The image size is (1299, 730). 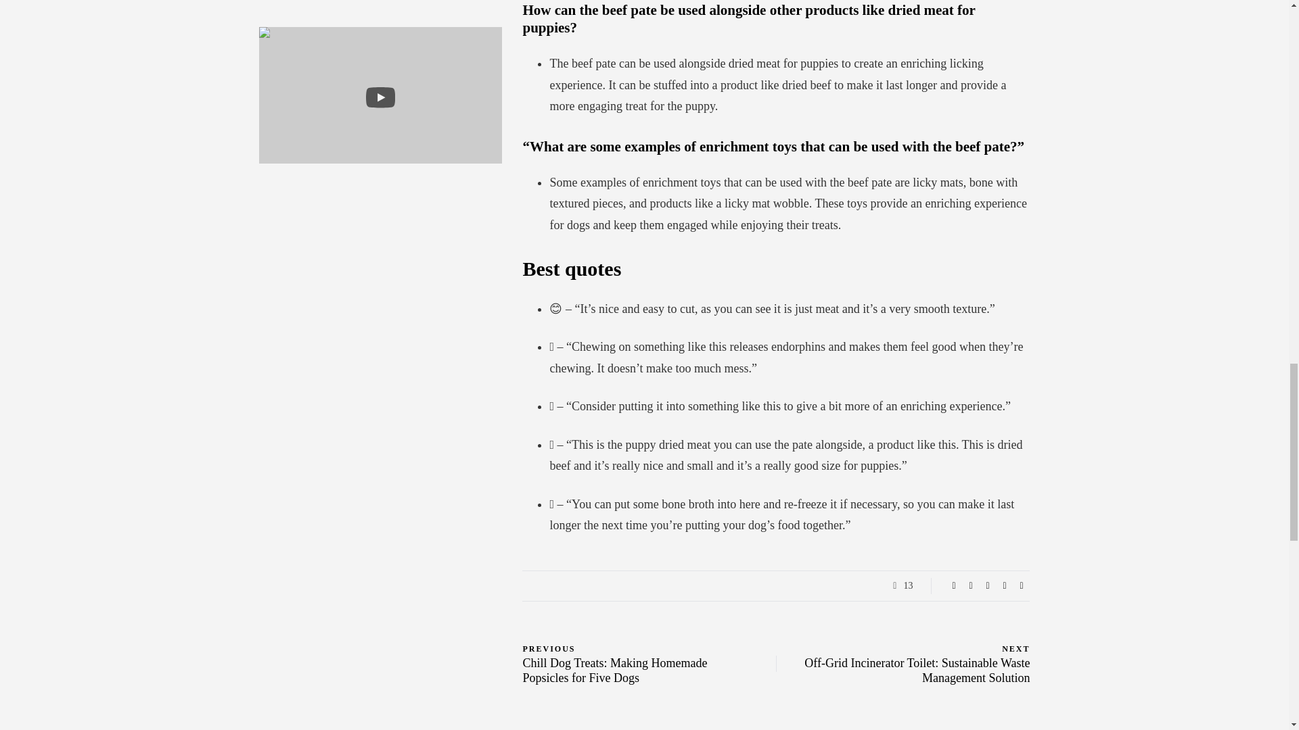 What do you see at coordinates (988, 585) in the screenshot?
I see `Share with LinkedIn` at bounding box center [988, 585].